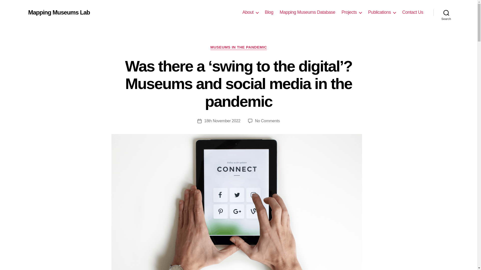  What do you see at coordinates (382, 12) in the screenshot?
I see `Publications` at bounding box center [382, 12].